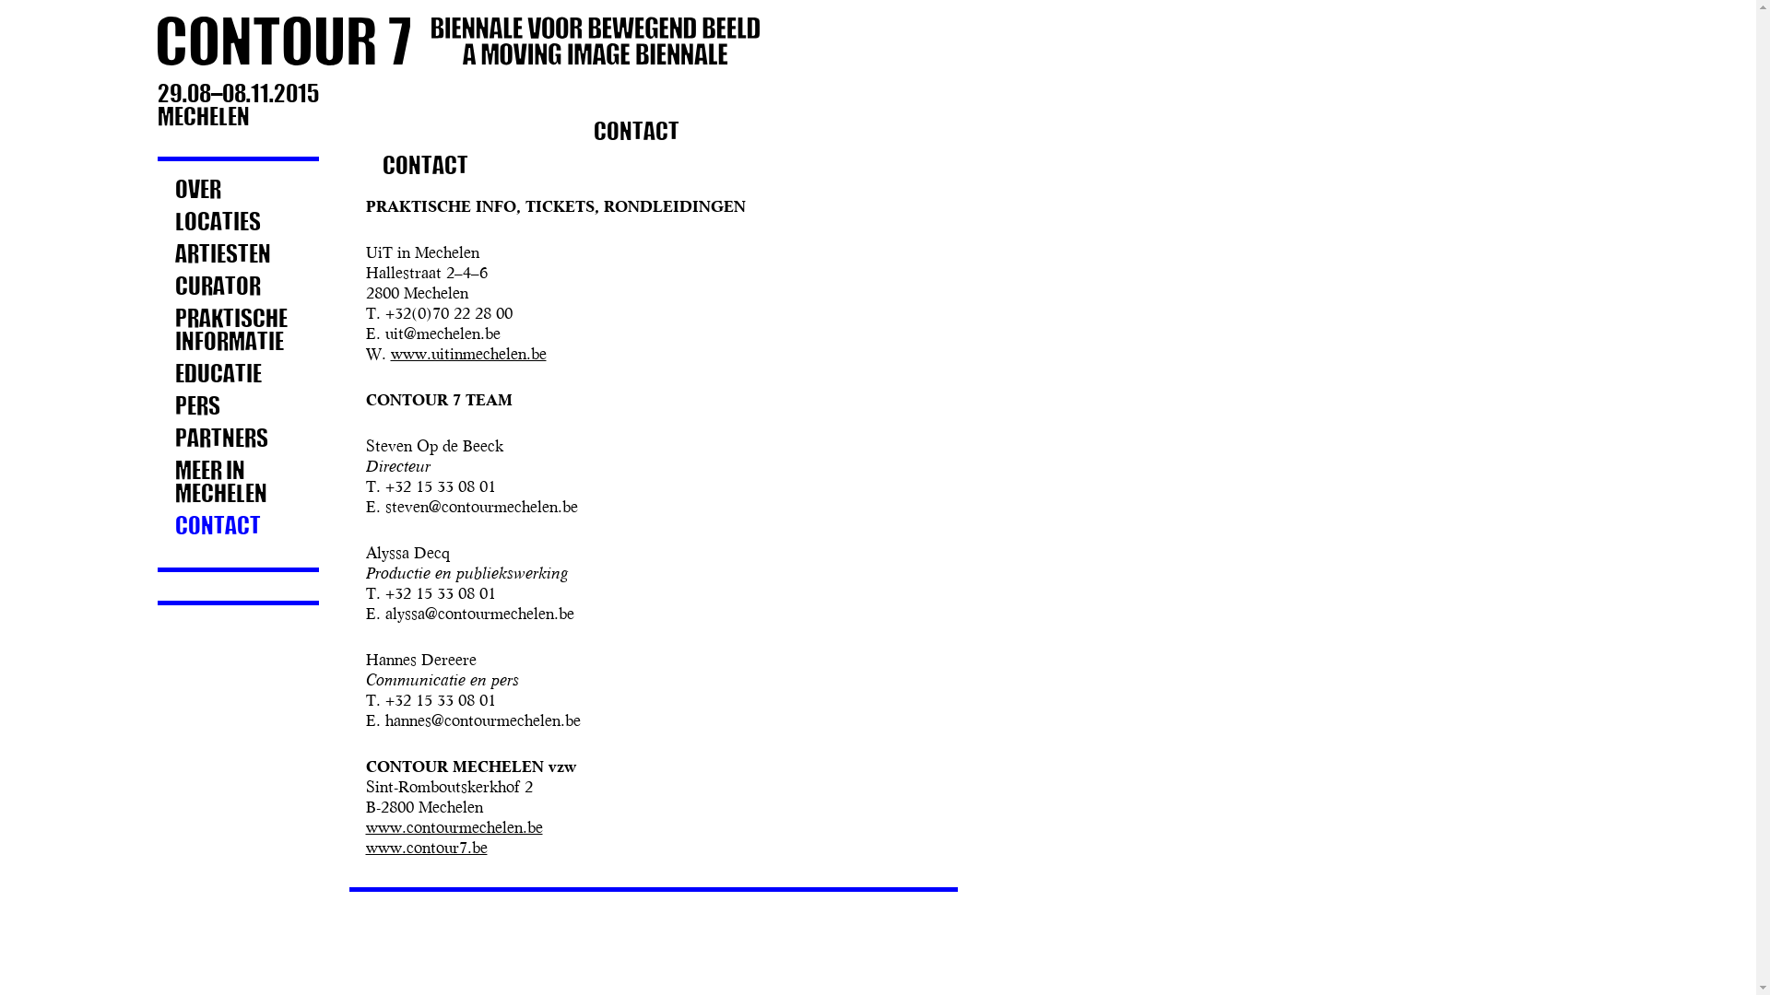  I want to click on PRAKTISCHE INFORMATIE, so click(238, 331).